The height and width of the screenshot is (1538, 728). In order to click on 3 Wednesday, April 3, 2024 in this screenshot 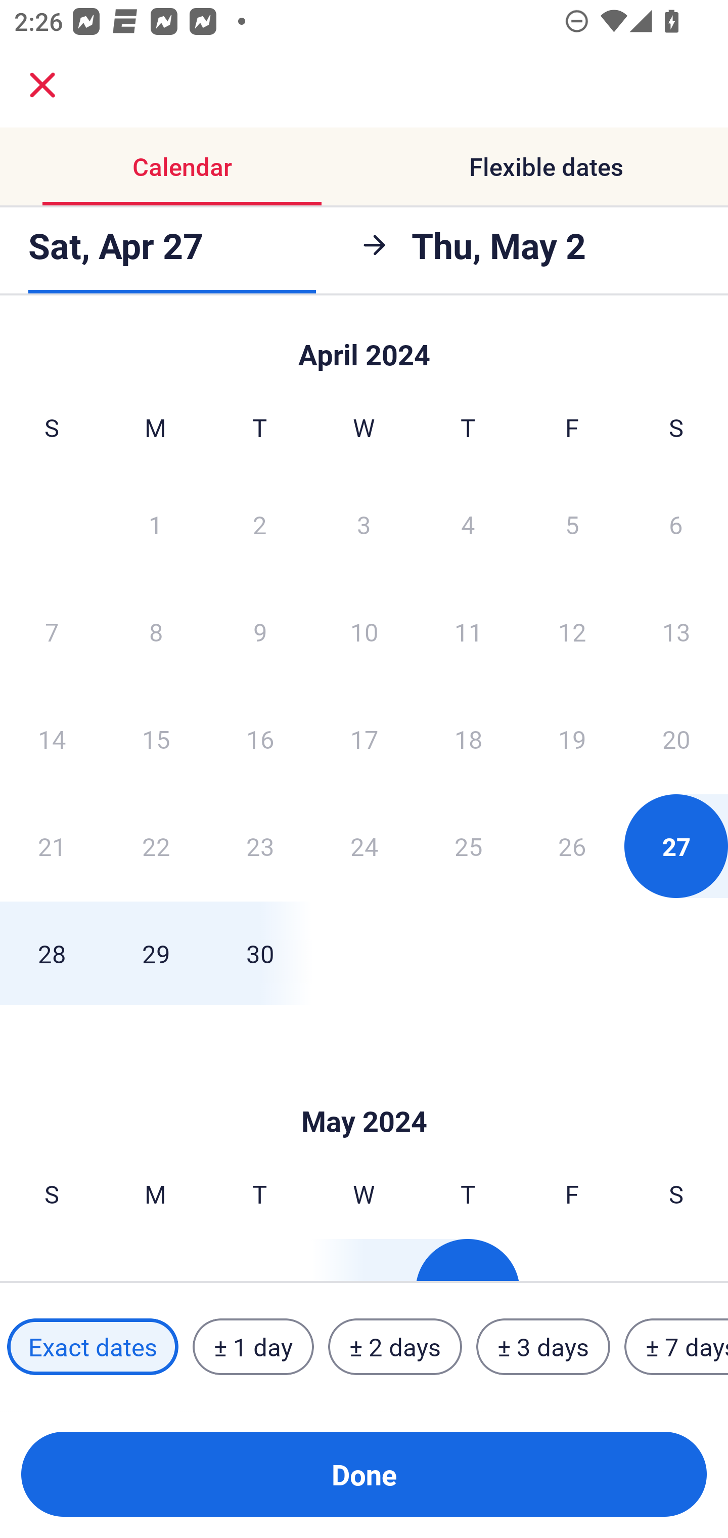, I will do `click(364, 524)`.